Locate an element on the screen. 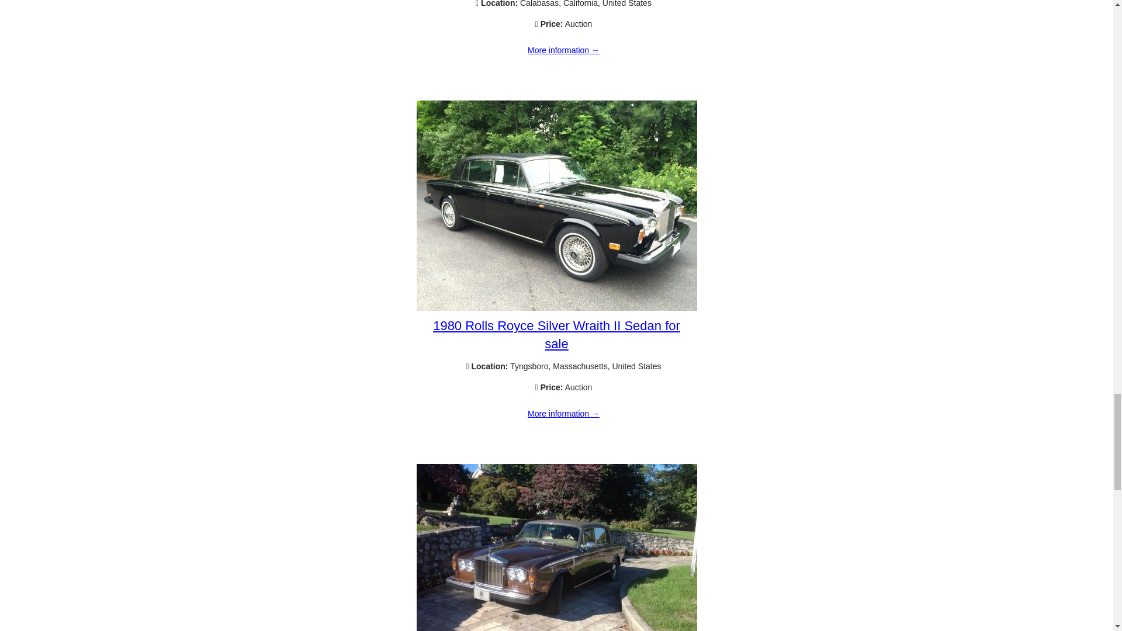 The height and width of the screenshot is (631, 1122). 1980 Rolls Royce Silver Wraith II Sedan for sale is located at coordinates (563, 414).